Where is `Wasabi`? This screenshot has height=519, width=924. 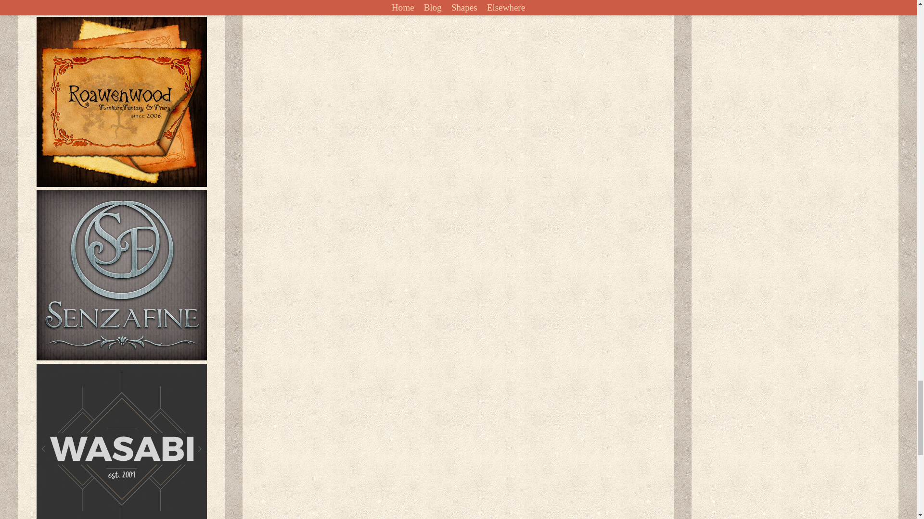 Wasabi is located at coordinates (122, 441).